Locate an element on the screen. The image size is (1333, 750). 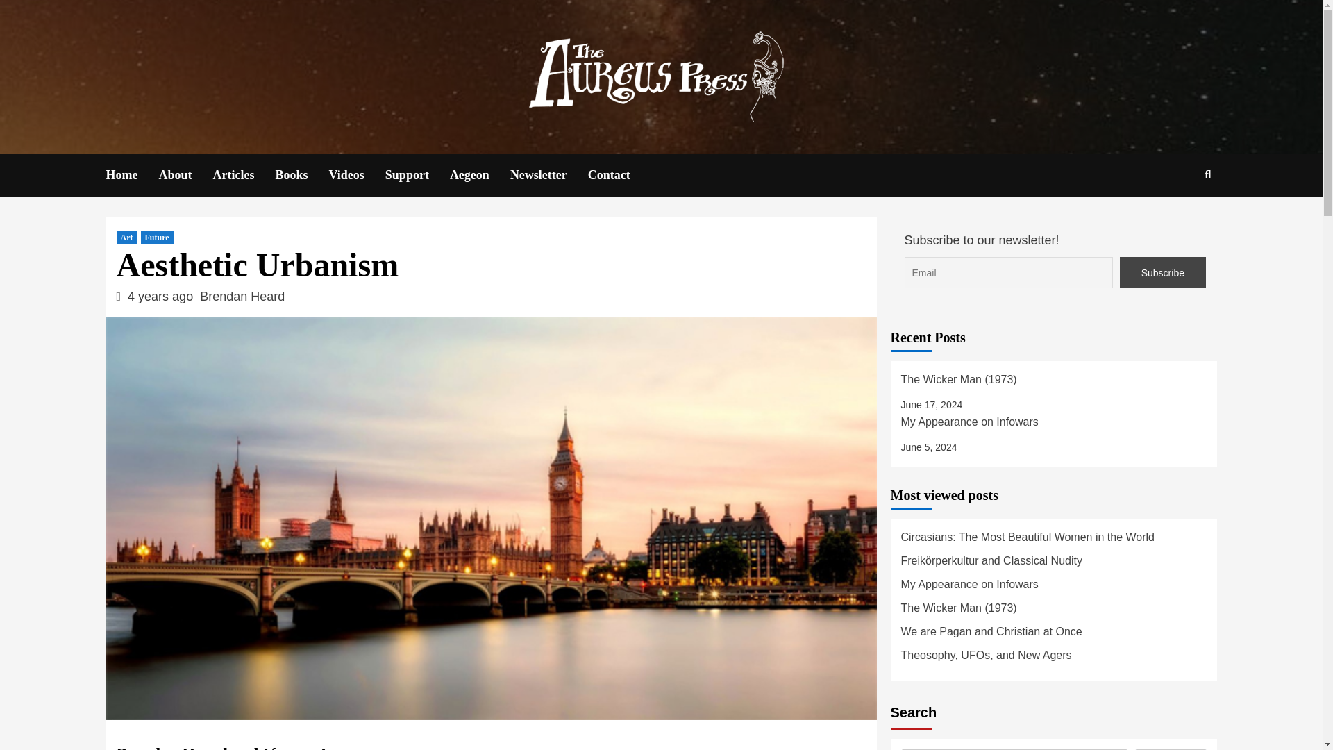
Home is located at coordinates (132, 175).